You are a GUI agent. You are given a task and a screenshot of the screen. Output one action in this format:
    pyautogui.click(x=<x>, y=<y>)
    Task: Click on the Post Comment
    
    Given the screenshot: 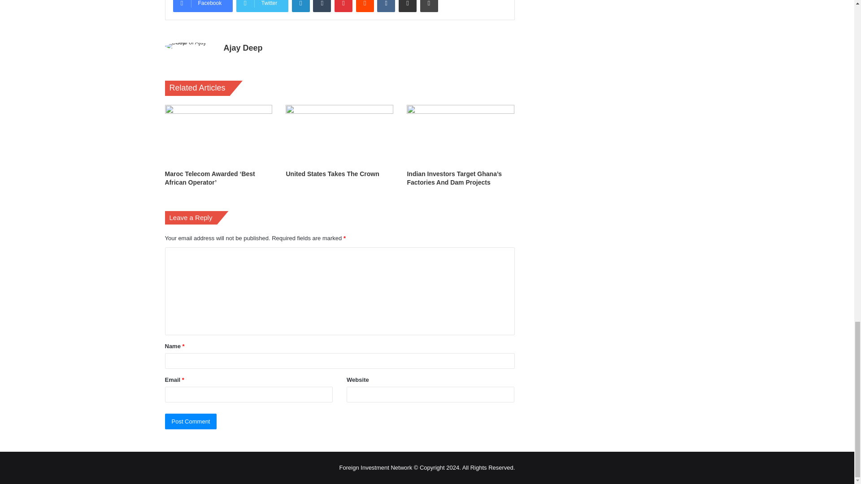 What is the action you would take?
    pyautogui.click(x=191, y=421)
    